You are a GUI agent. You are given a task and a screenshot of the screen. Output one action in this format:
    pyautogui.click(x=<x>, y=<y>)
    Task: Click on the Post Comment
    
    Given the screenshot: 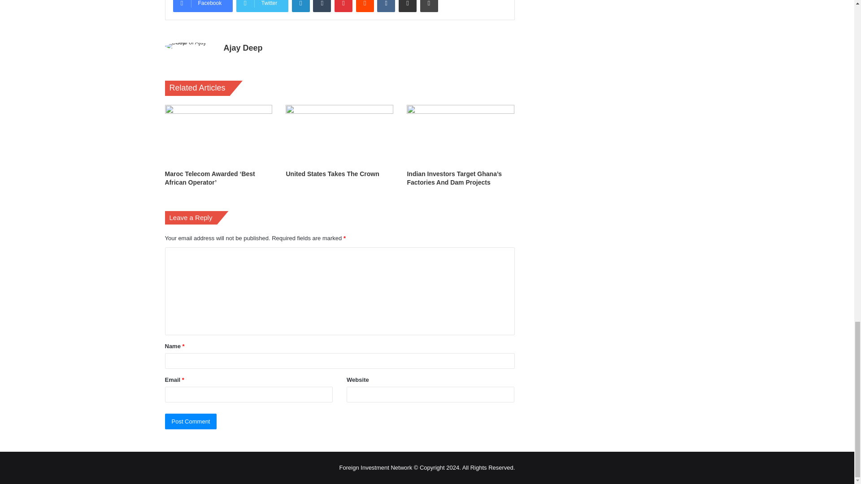 What is the action you would take?
    pyautogui.click(x=191, y=421)
    